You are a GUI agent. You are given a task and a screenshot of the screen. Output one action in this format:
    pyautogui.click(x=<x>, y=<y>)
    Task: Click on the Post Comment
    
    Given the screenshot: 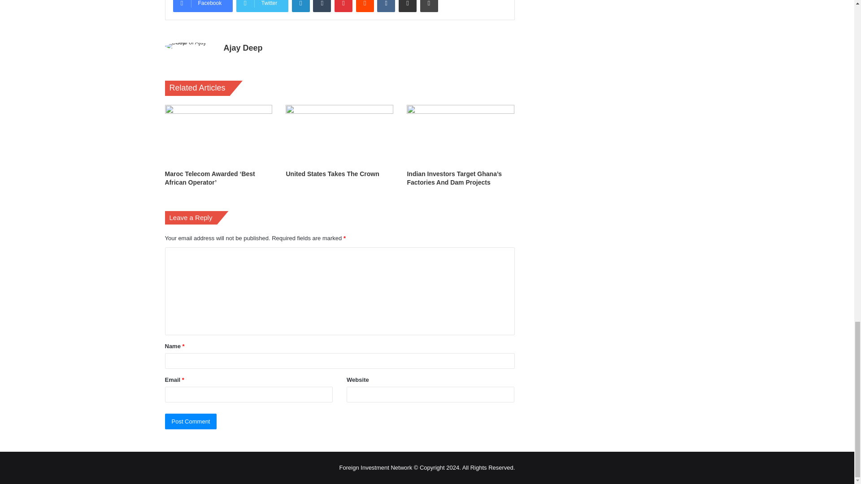 What is the action you would take?
    pyautogui.click(x=191, y=421)
    